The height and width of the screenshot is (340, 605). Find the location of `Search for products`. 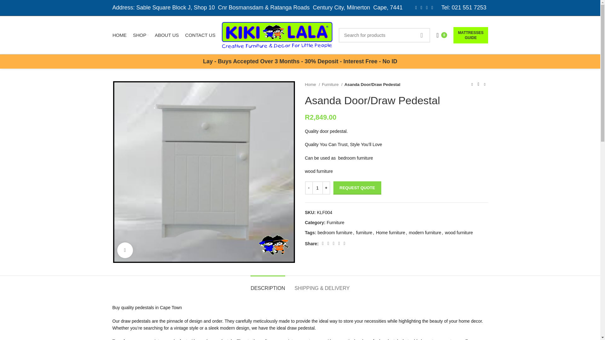

Search for products is located at coordinates (384, 35).